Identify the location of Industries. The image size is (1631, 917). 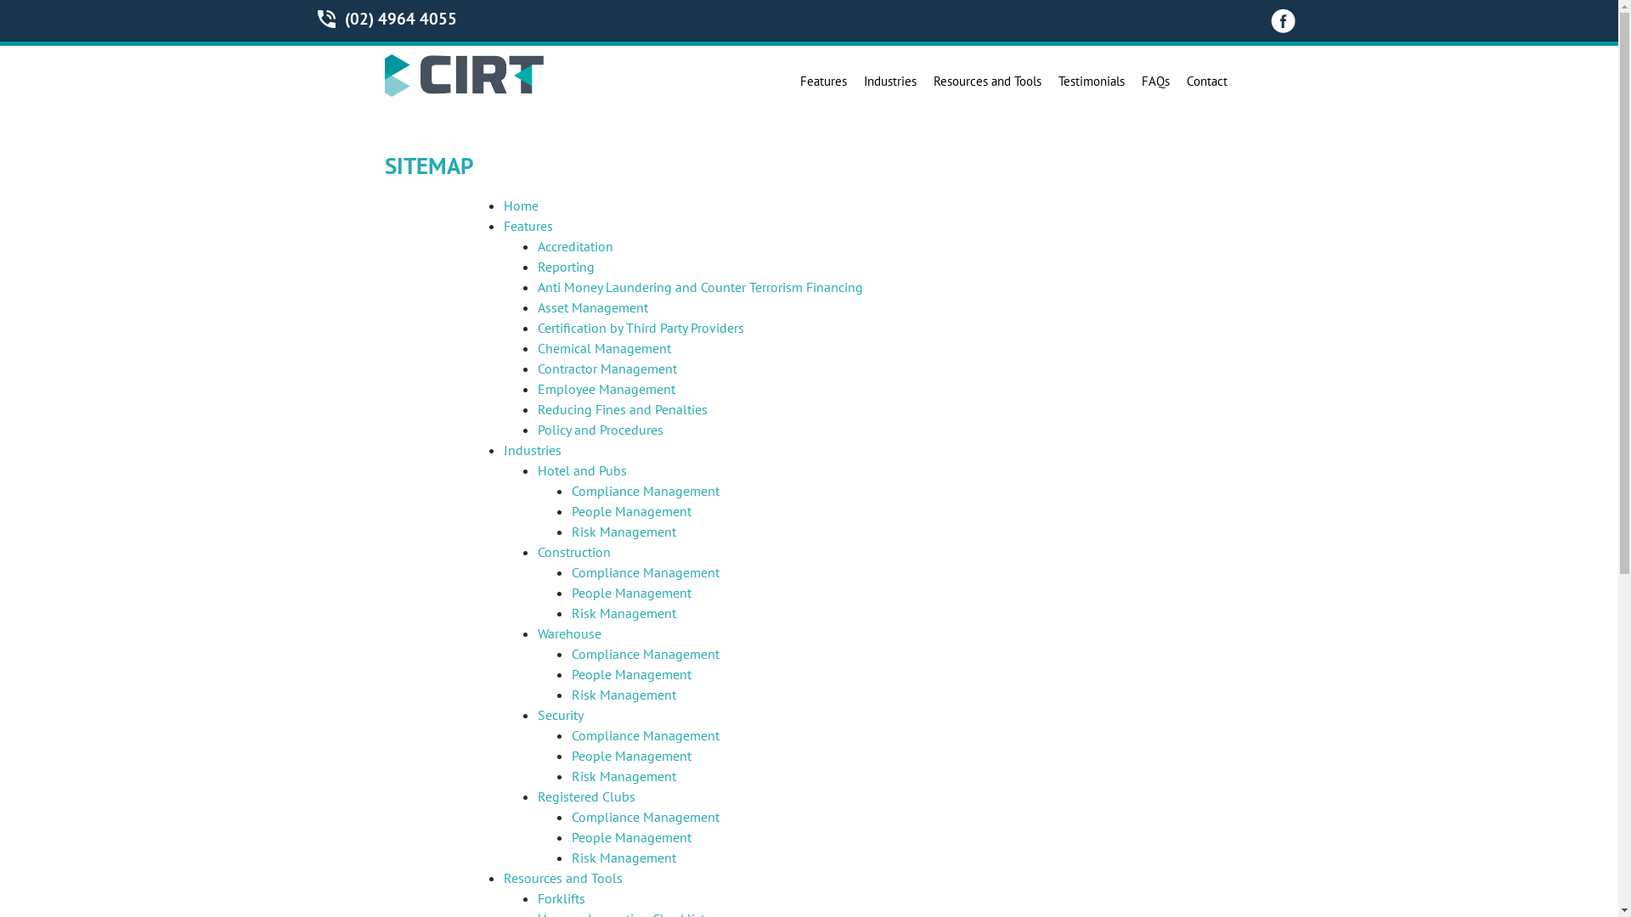
(889, 82).